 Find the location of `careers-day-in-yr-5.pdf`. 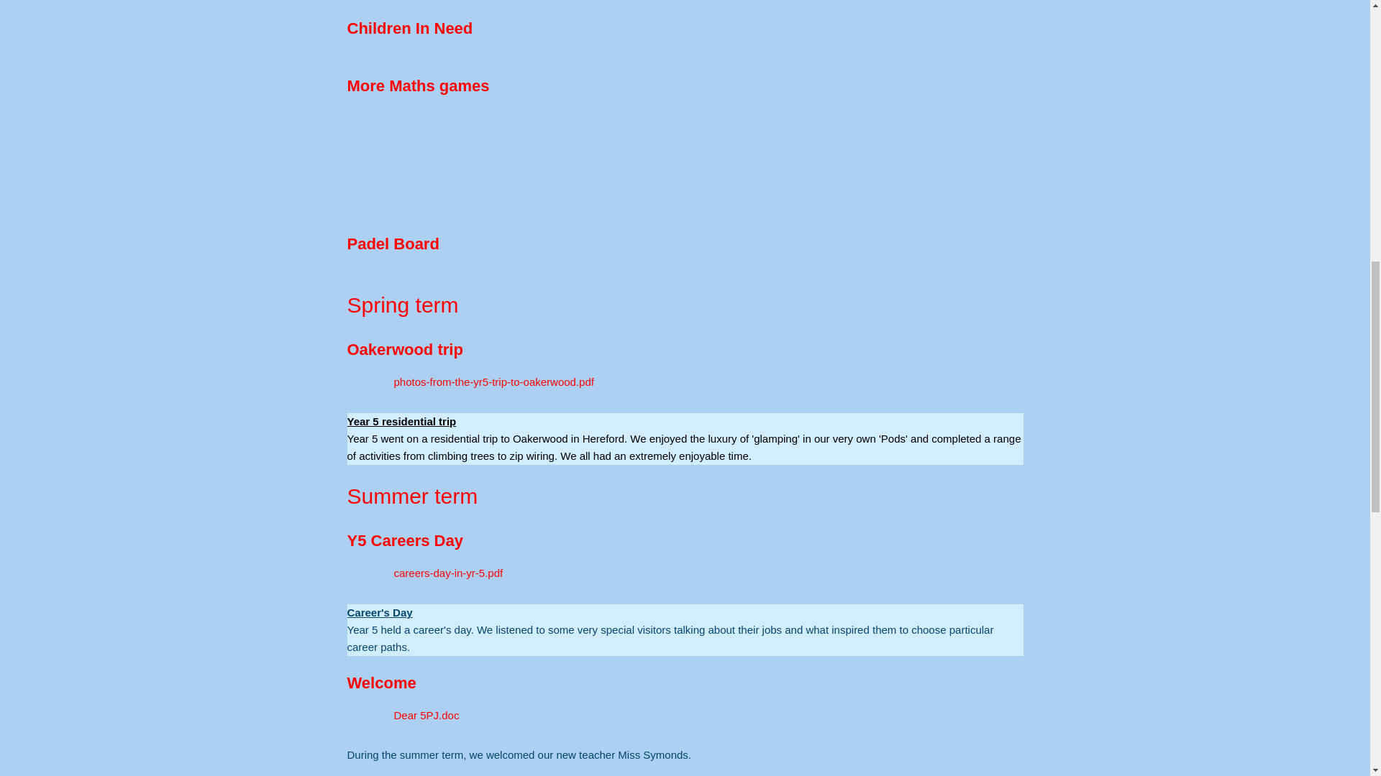

careers-day-in-yr-5.pdf is located at coordinates (424, 573).